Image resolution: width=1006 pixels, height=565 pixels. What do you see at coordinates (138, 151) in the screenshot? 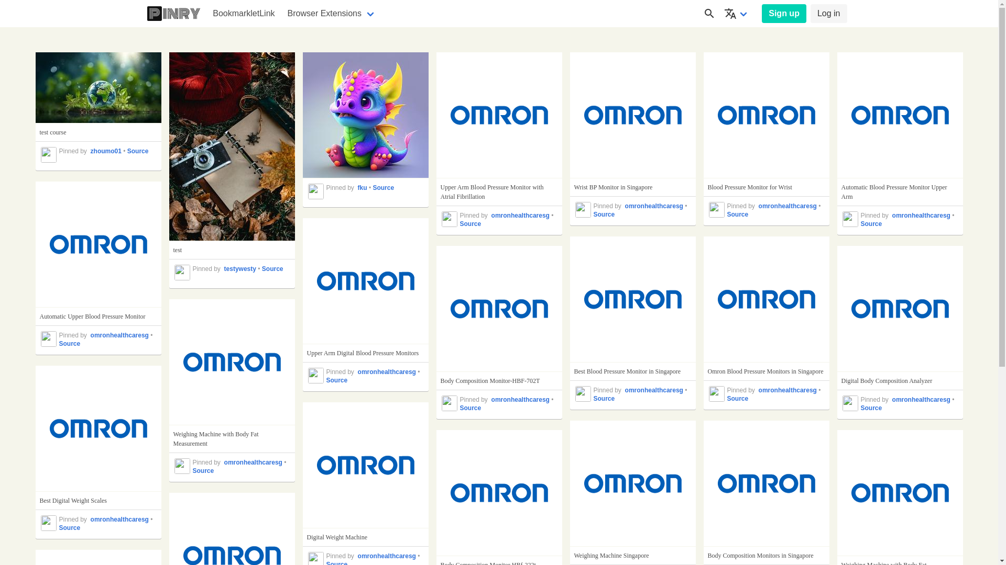
I see `Source` at bounding box center [138, 151].